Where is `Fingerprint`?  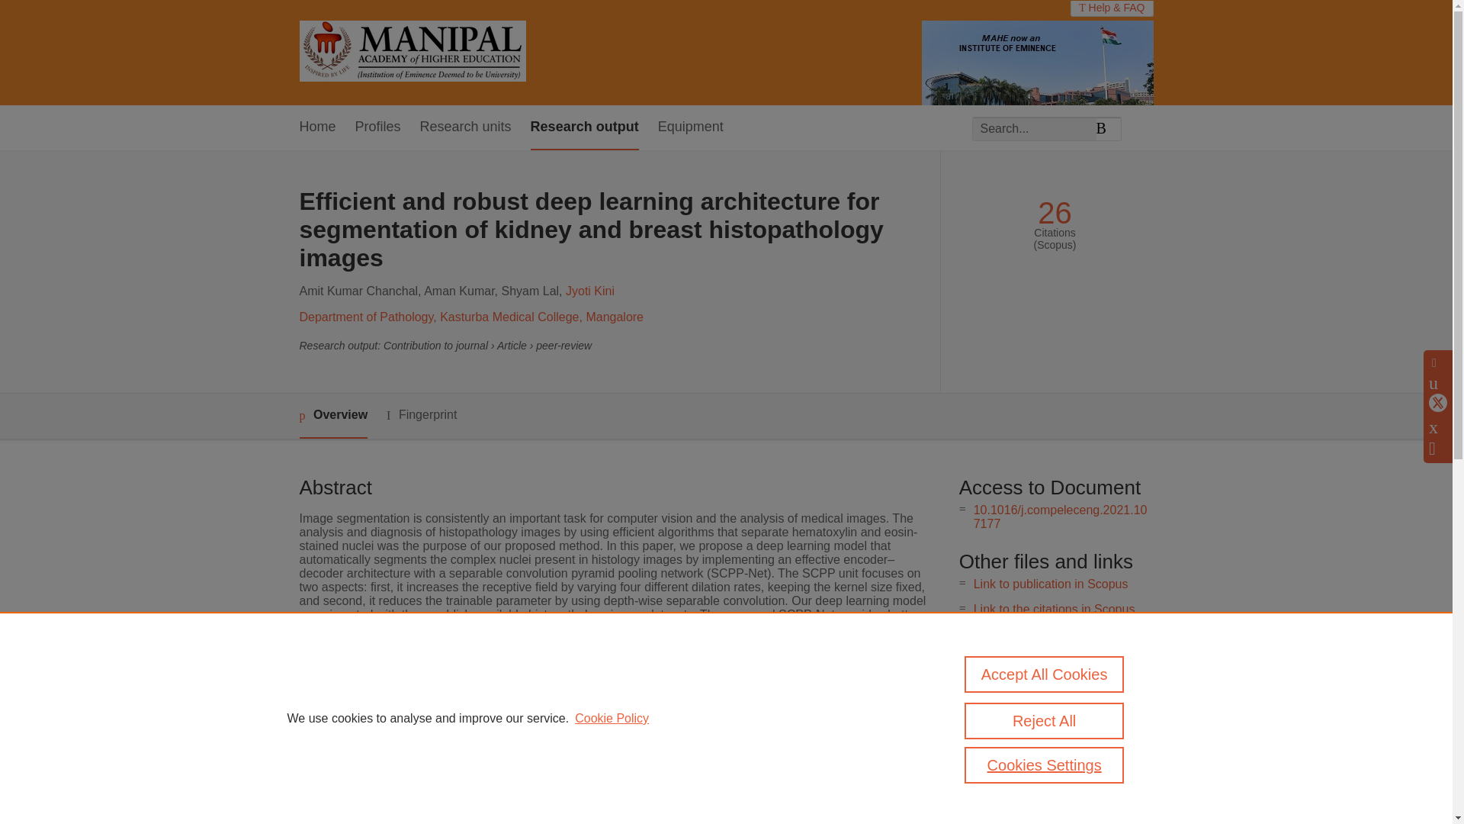
Fingerprint is located at coordinates (421, 415).